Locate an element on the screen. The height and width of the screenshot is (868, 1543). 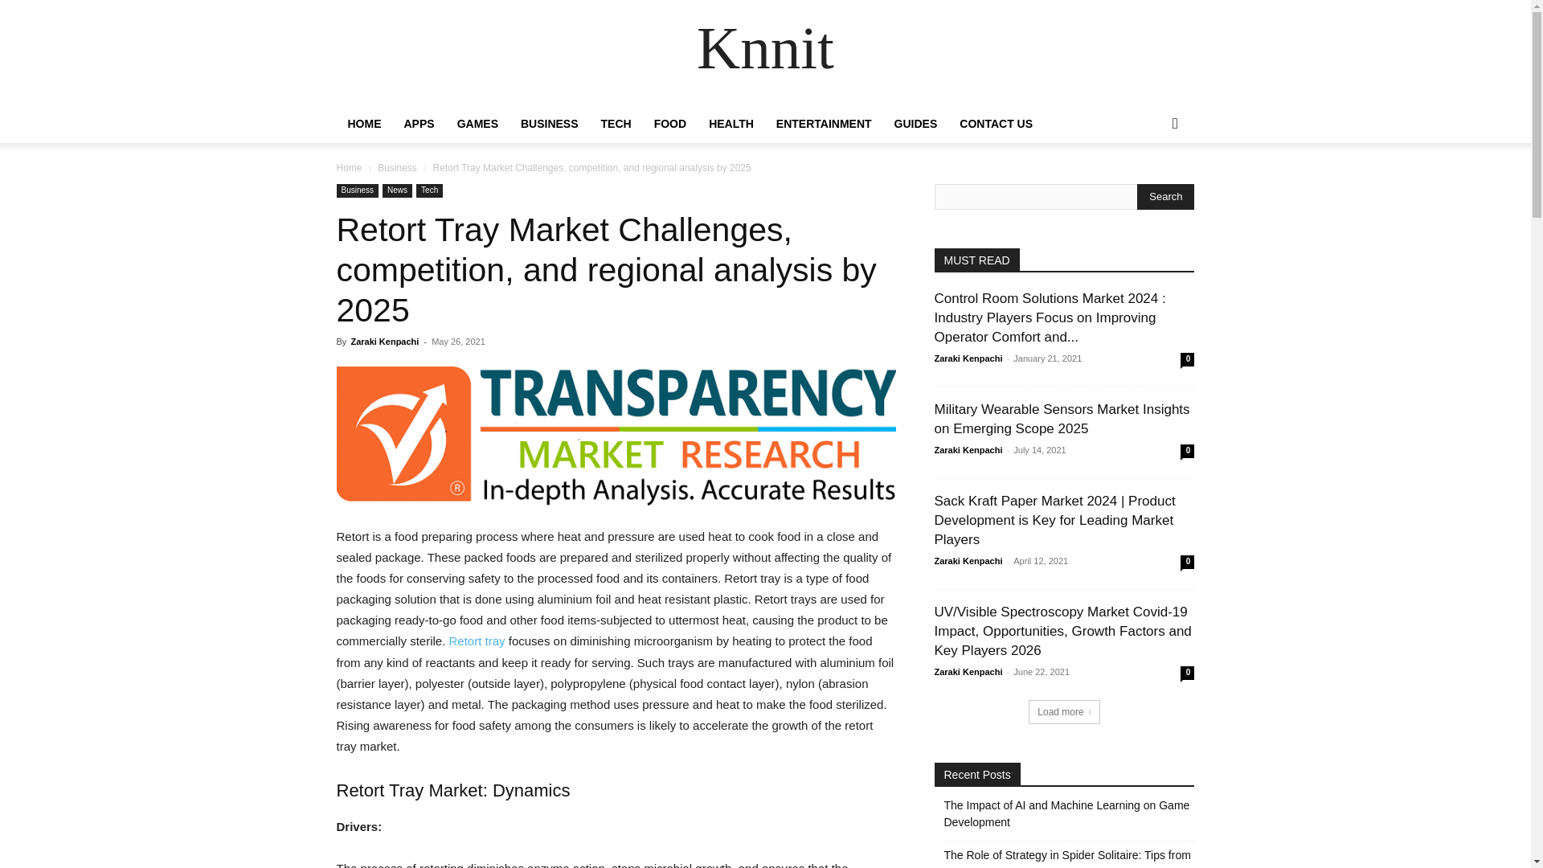
News is located at coordinates (397, 190).